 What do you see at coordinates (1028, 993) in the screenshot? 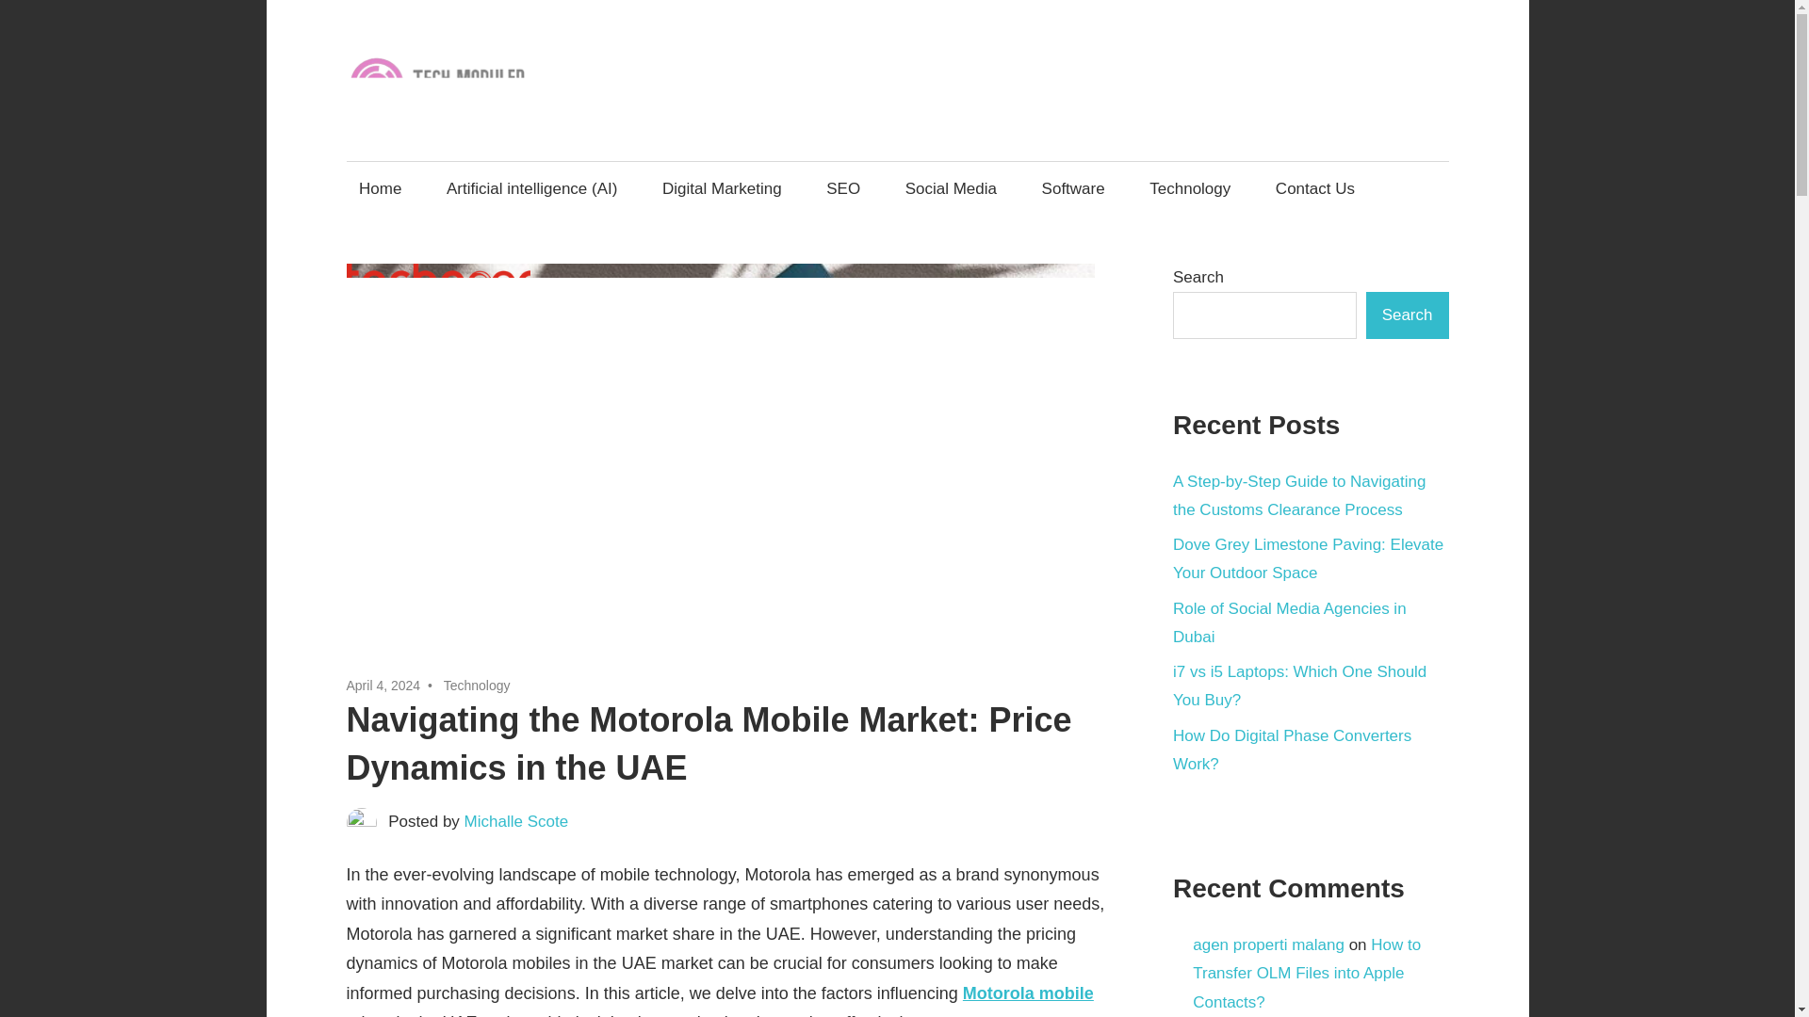
I see `Motorola mobile` at bounding box center [1028, 993].